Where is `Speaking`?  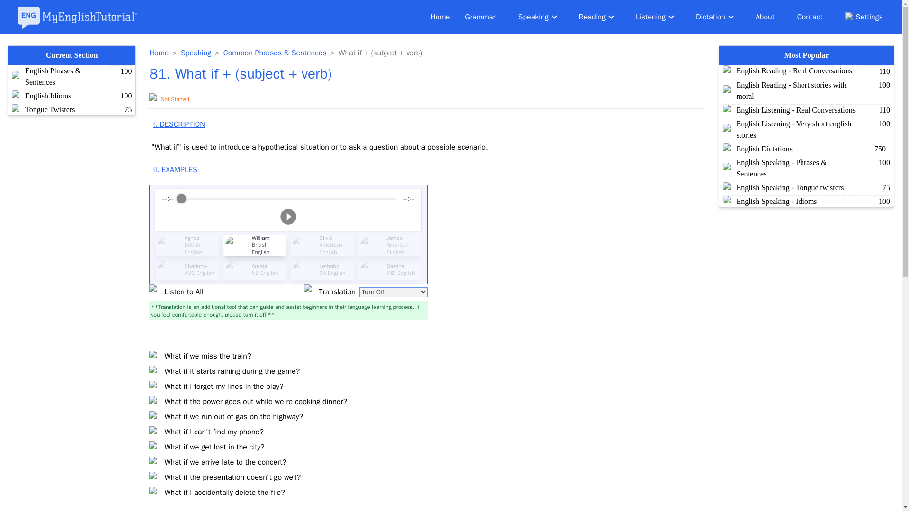
Speaking is located at coordinates (196, 53).